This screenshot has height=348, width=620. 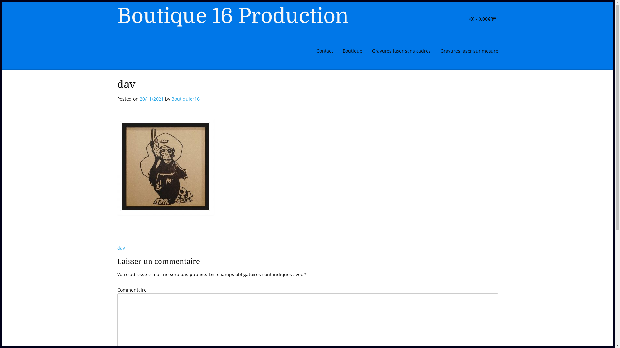 What do you see at coordinates (121, 248) in the screenshot?
I see `dav` at bounding box center [121, 248].